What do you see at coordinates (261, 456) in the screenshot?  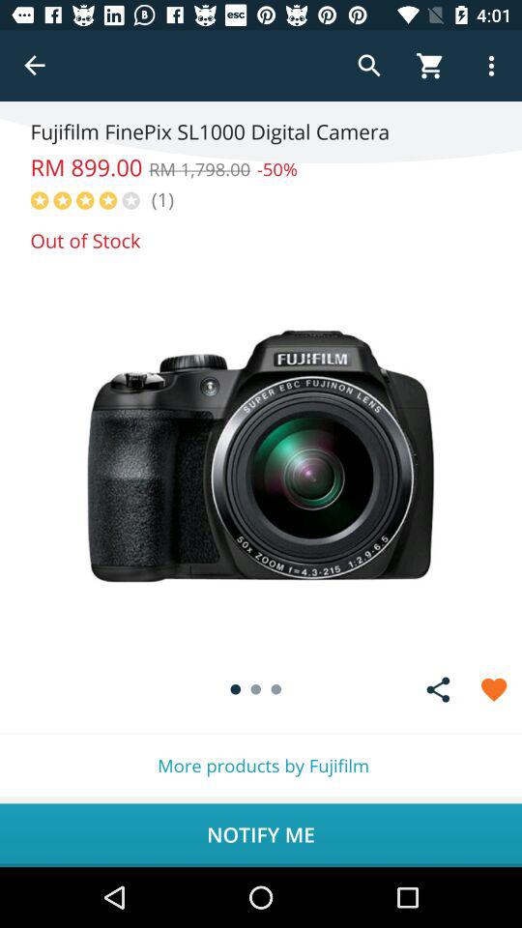 I see `view images of the item` at bounding box center [261, 456].